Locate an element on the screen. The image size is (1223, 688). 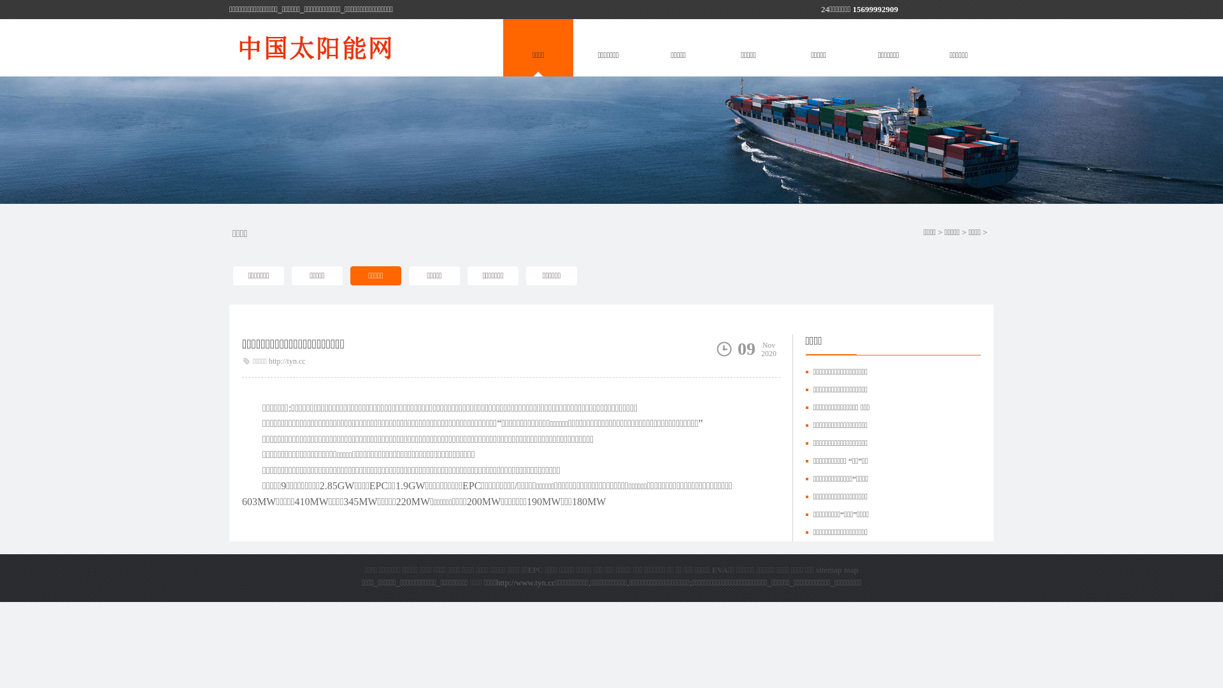
sitemap is located at coordinates (829, 570).